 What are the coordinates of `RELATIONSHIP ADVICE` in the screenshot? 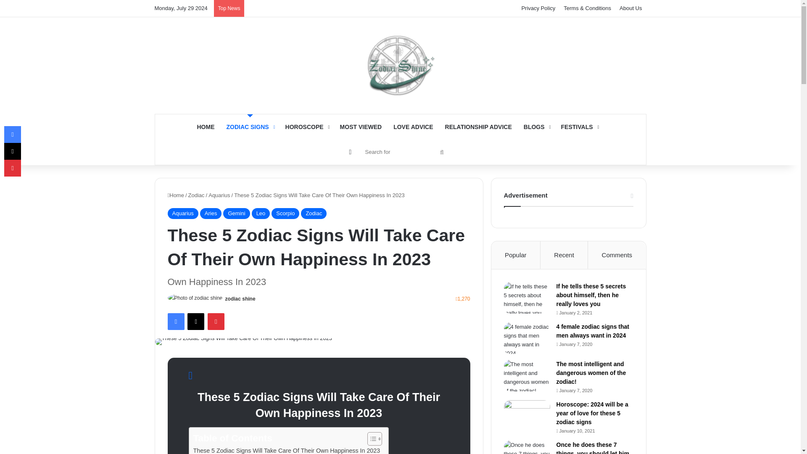 It's located at (478, 127).